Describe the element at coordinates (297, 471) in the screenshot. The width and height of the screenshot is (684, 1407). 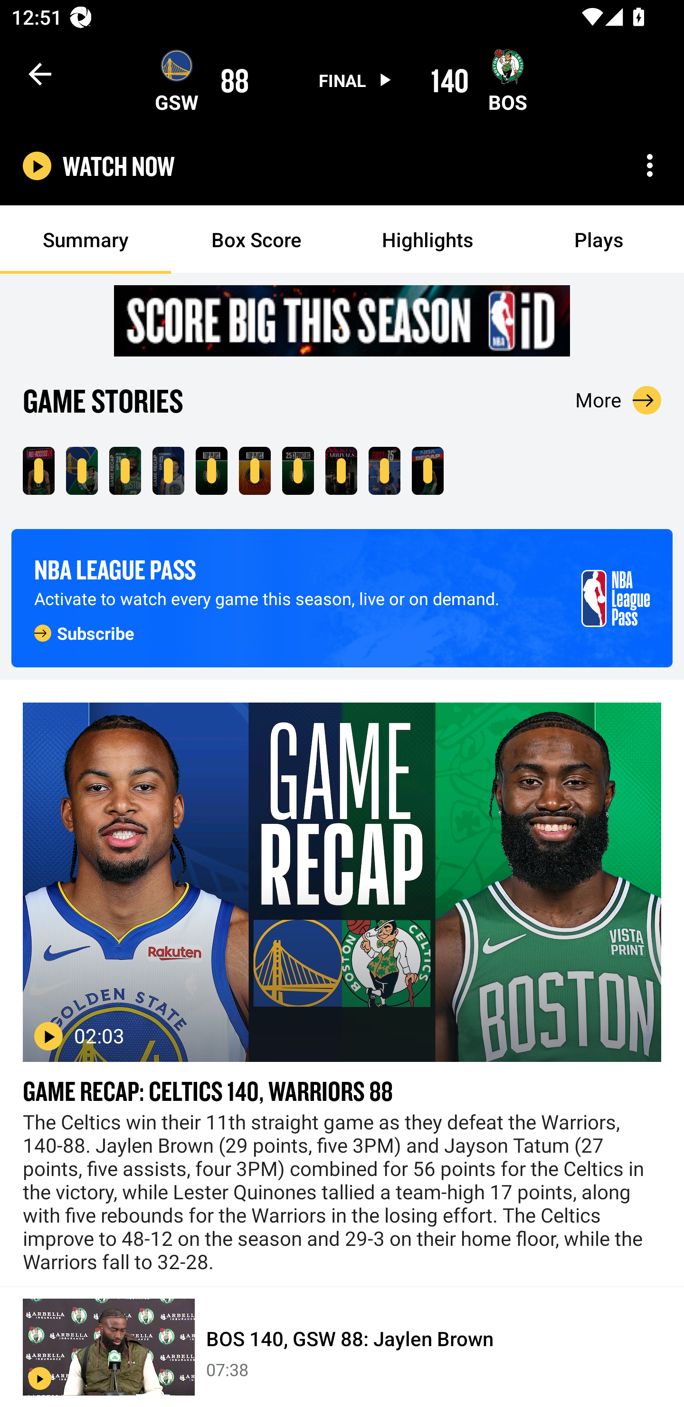
I see `All 3-pointers from BOS' 25 3-pointer Night NEW` at that location.